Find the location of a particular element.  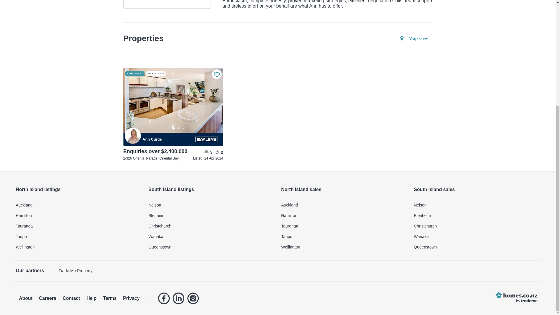

Hamilton is located at coordinates (344, 216).